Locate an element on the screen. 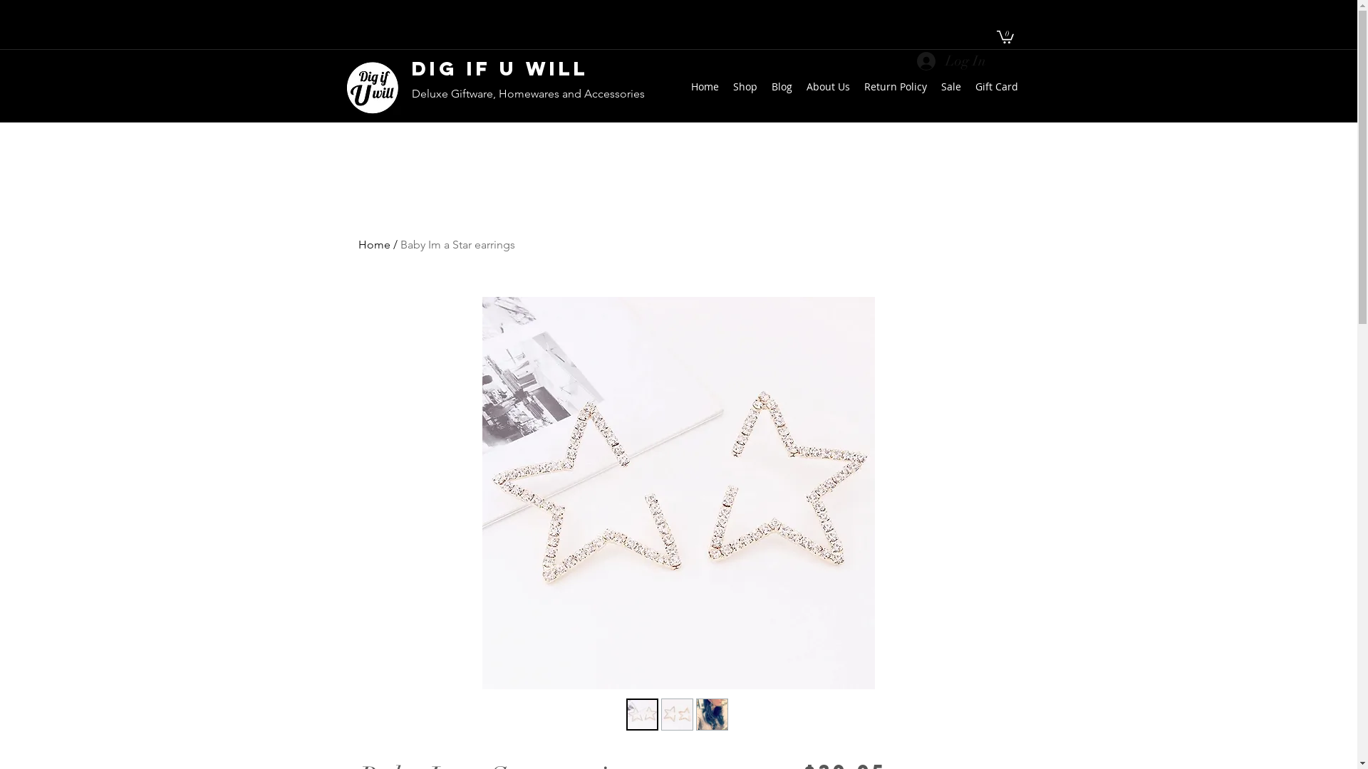 The image size is (1368, 769). Home is located at coordinates (705, 87).